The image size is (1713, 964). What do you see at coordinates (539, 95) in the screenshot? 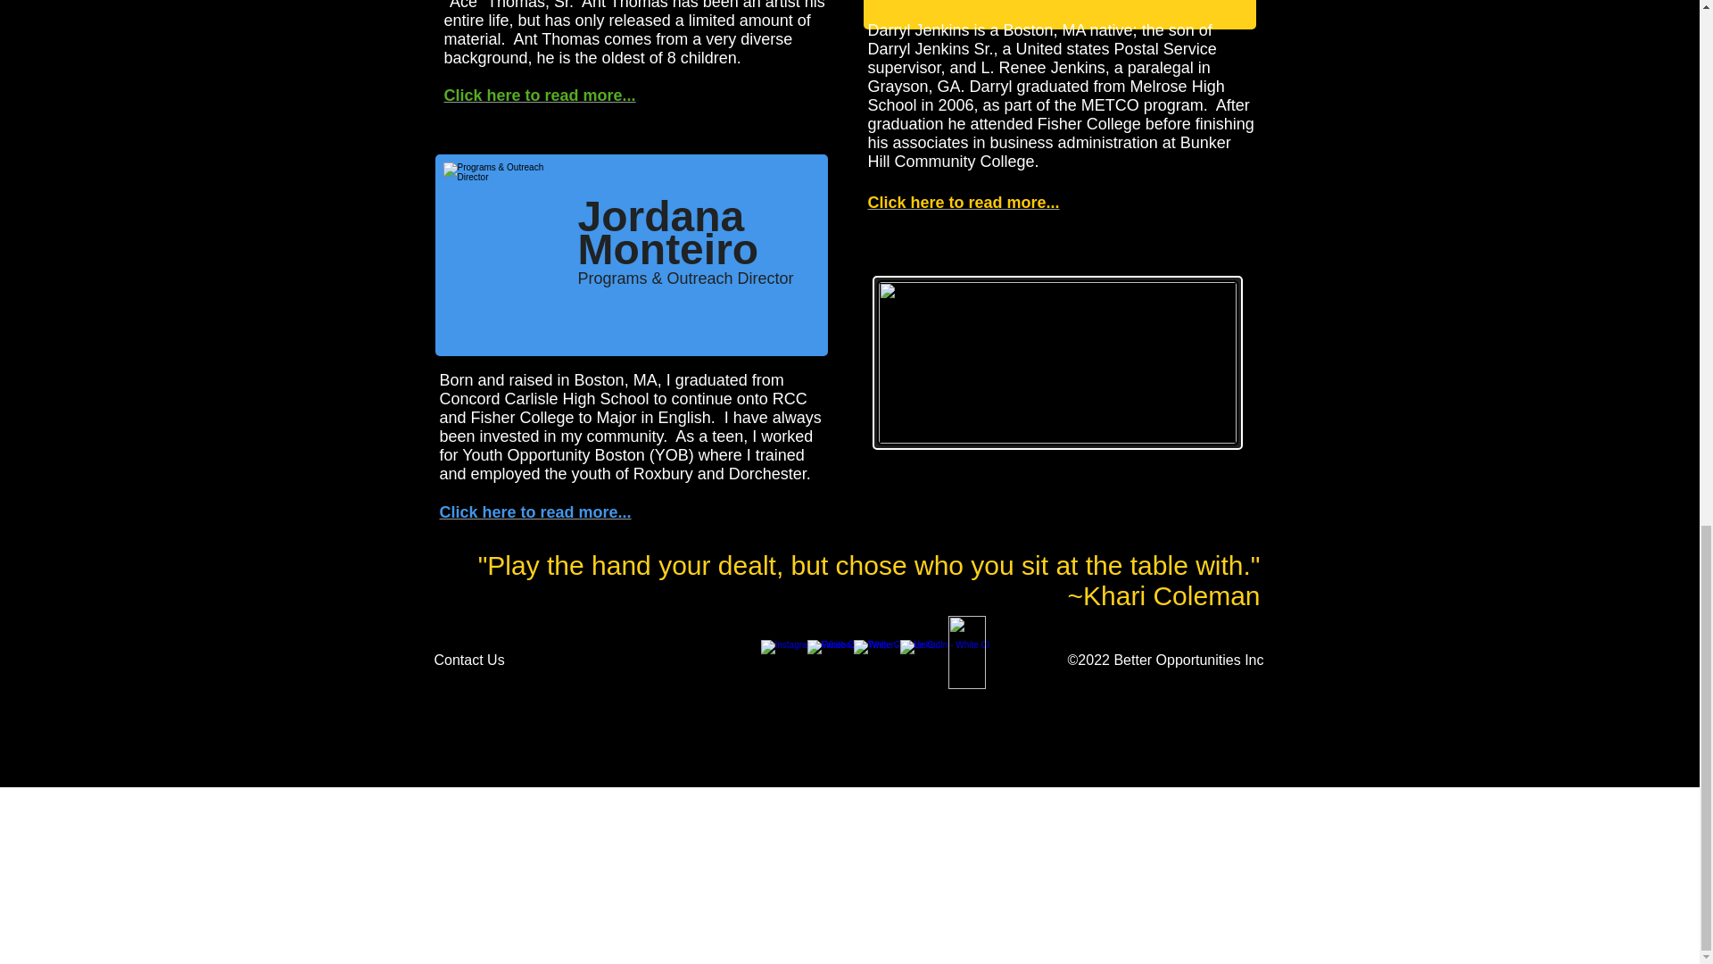
I see `Click here to read more...` at bounding box center [539, 95].